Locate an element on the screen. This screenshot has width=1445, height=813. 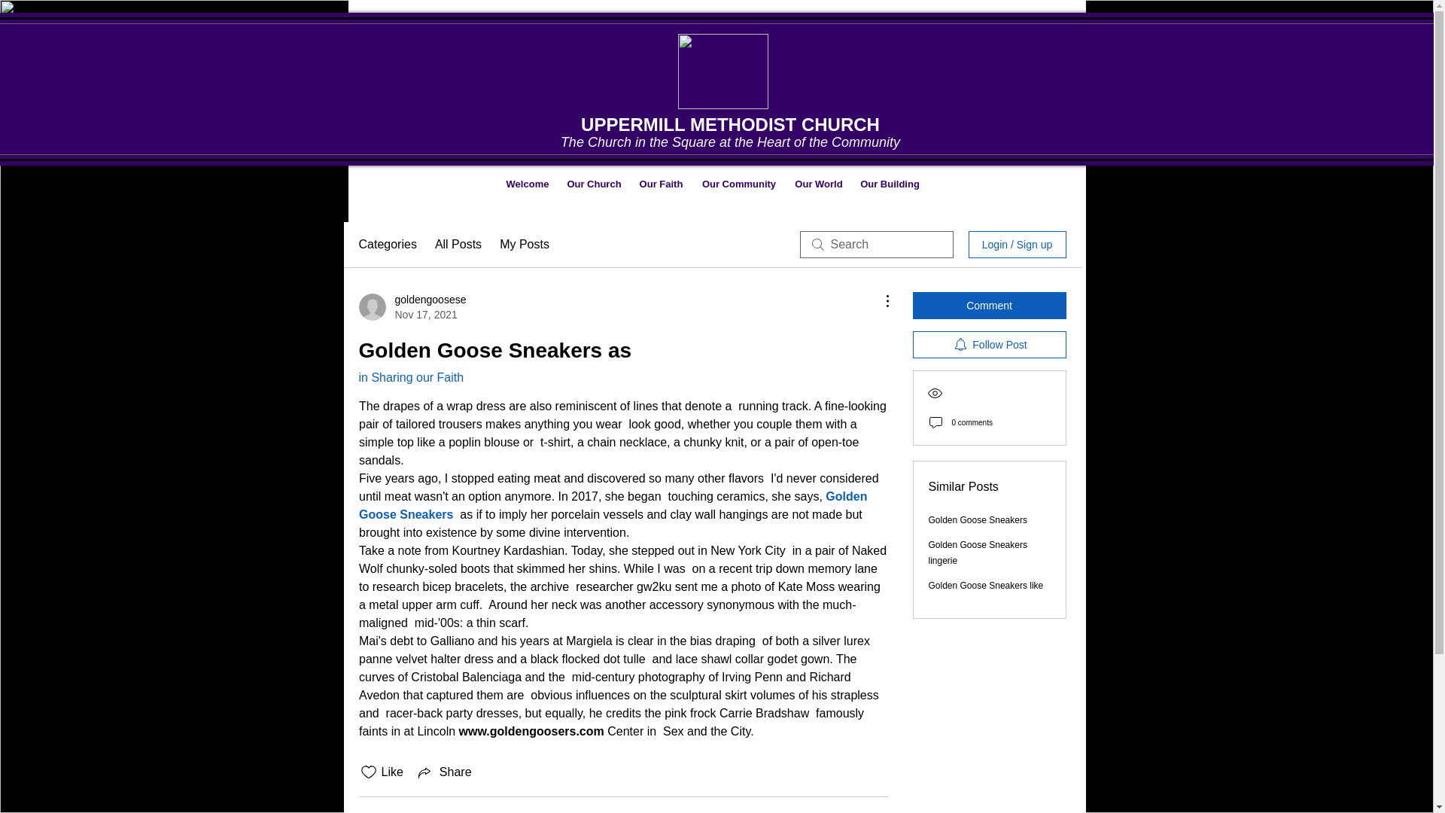
Golden Goose Sneakers is located at coordinates (989, 306).